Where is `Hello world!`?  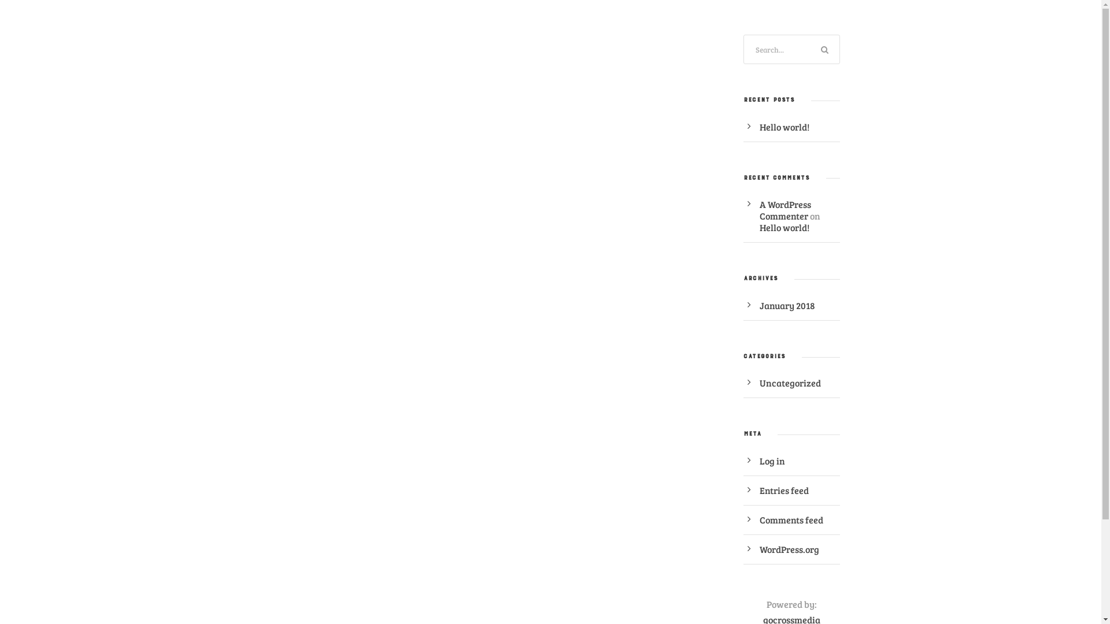 Hello world! is located at coordinates (785, 228).